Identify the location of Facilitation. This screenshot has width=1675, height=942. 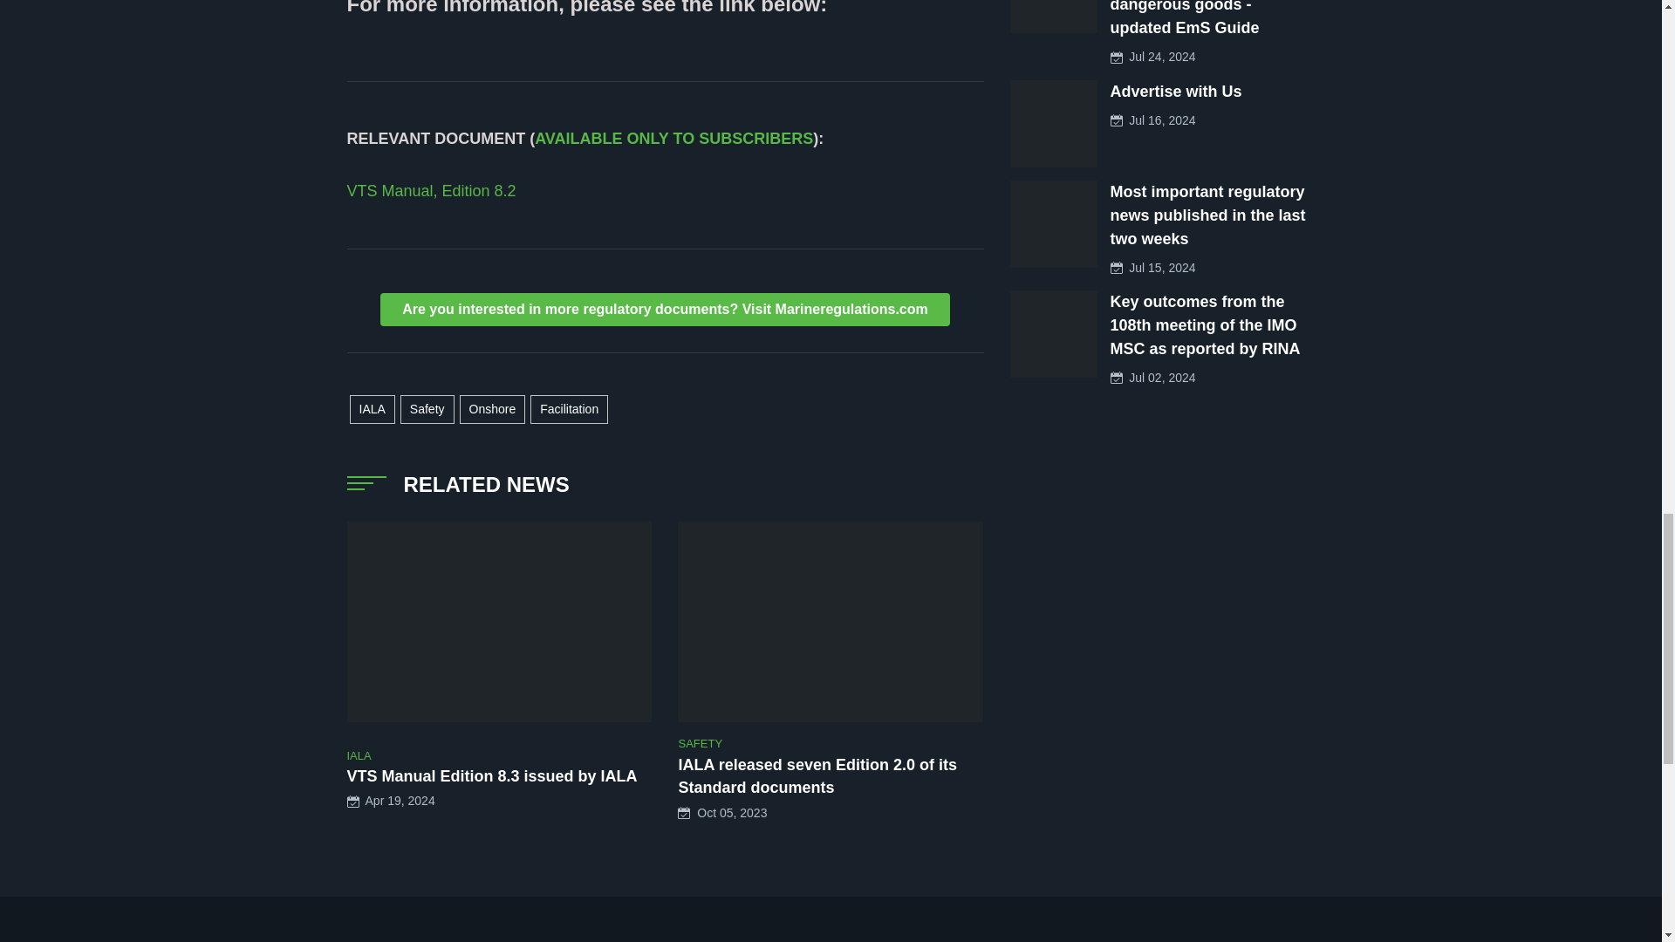
(569, 409).